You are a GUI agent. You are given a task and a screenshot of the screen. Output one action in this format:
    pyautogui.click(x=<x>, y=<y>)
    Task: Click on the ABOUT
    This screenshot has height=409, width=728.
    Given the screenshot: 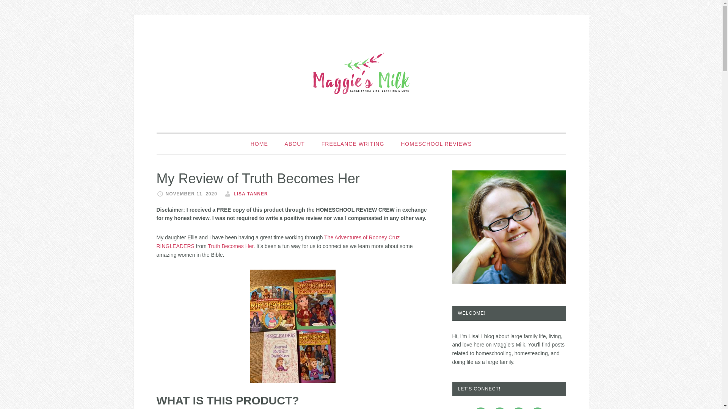 What is the action you would take?
    pyautogui.click(x=295, y=144)
    